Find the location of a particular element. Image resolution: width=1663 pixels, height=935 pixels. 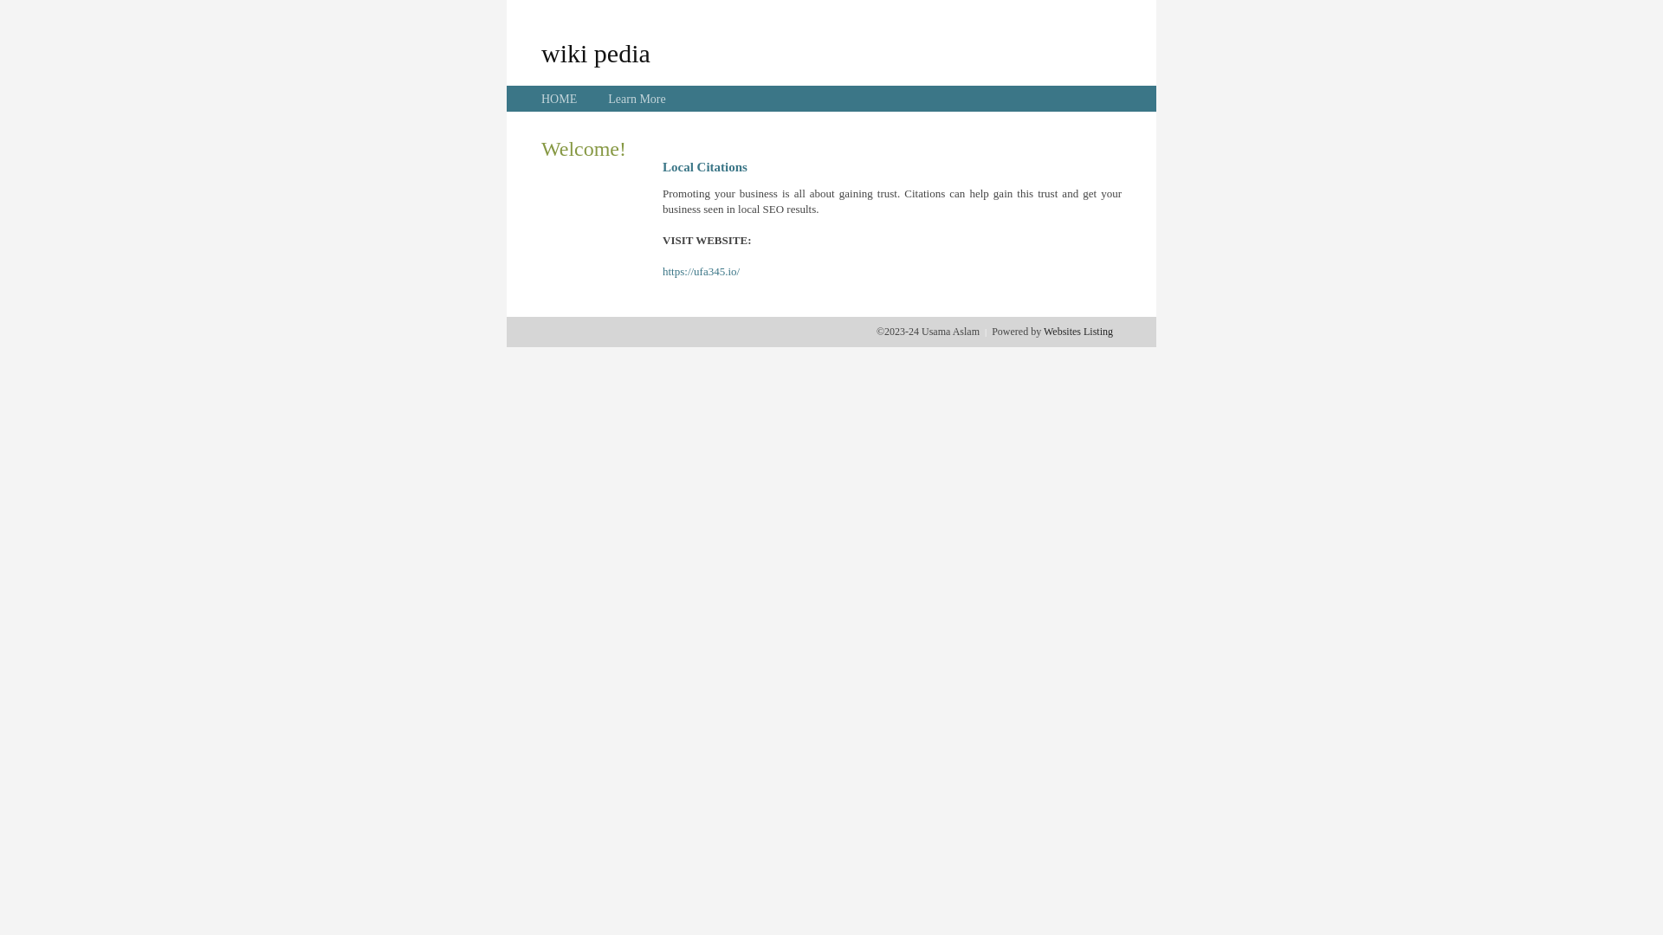

https://ufa345.io/ is located at coordinates (702, 272).